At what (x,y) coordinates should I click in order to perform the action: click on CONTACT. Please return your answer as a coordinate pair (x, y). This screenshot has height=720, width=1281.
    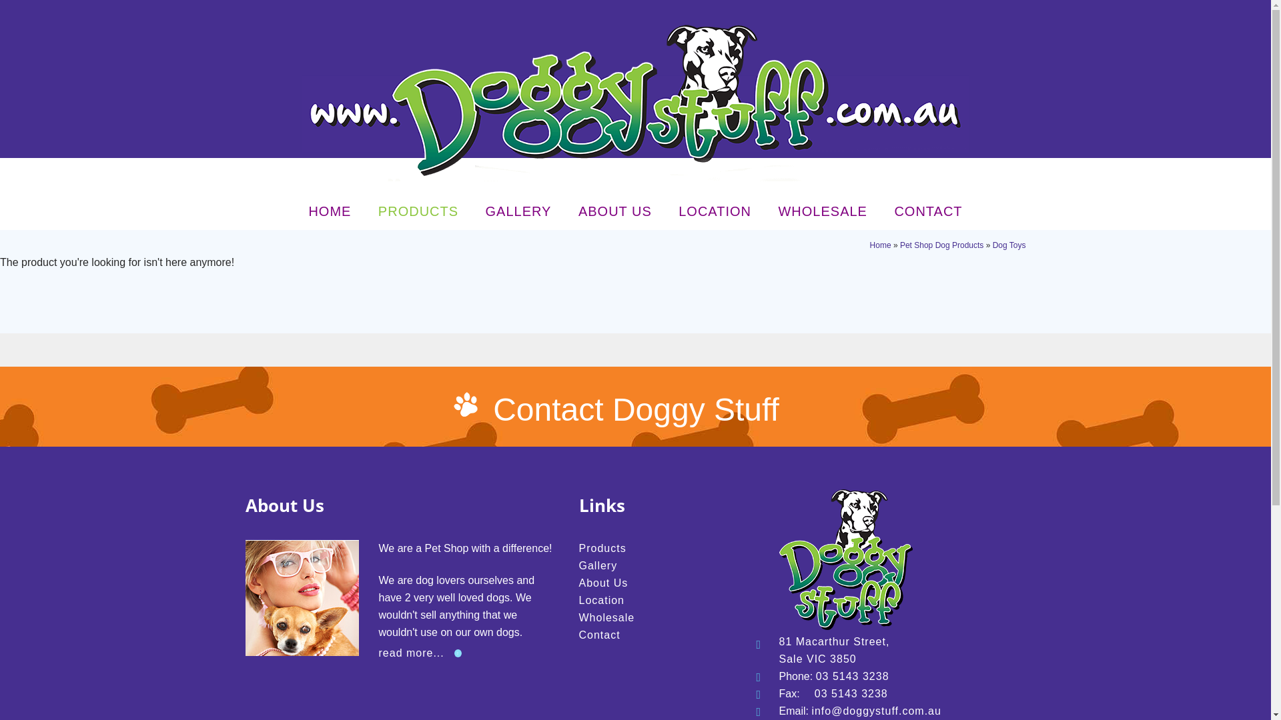
    Looking at the image, I should click on (928, 211).